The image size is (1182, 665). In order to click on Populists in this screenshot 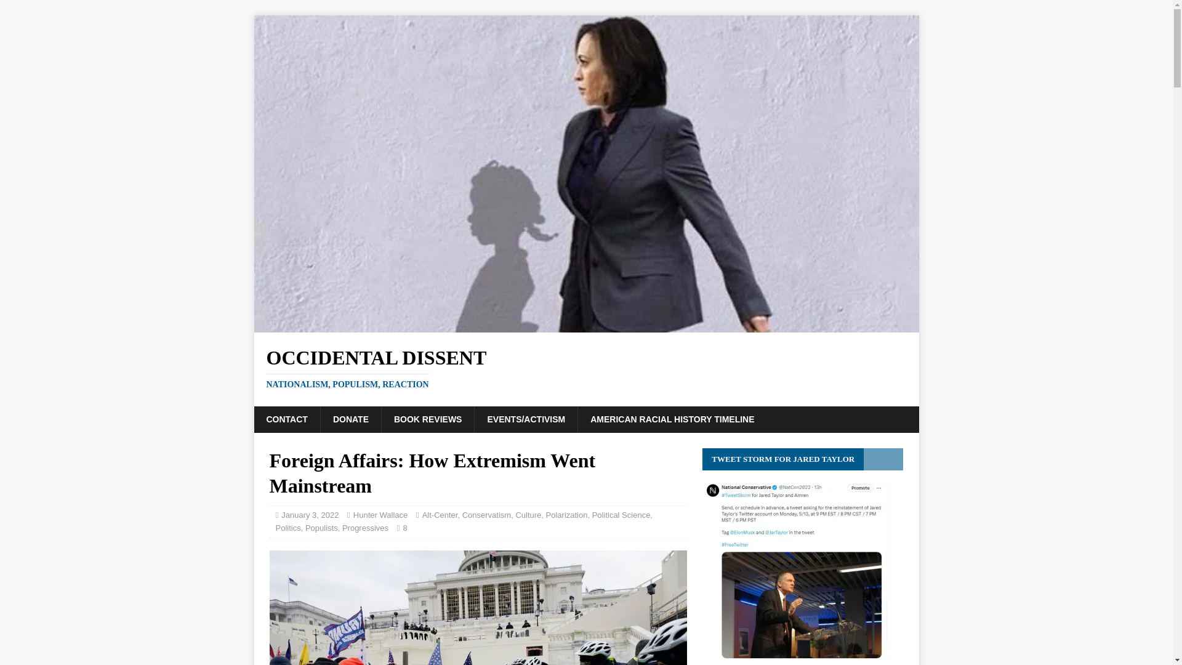, I will do `click(621, 515)`.